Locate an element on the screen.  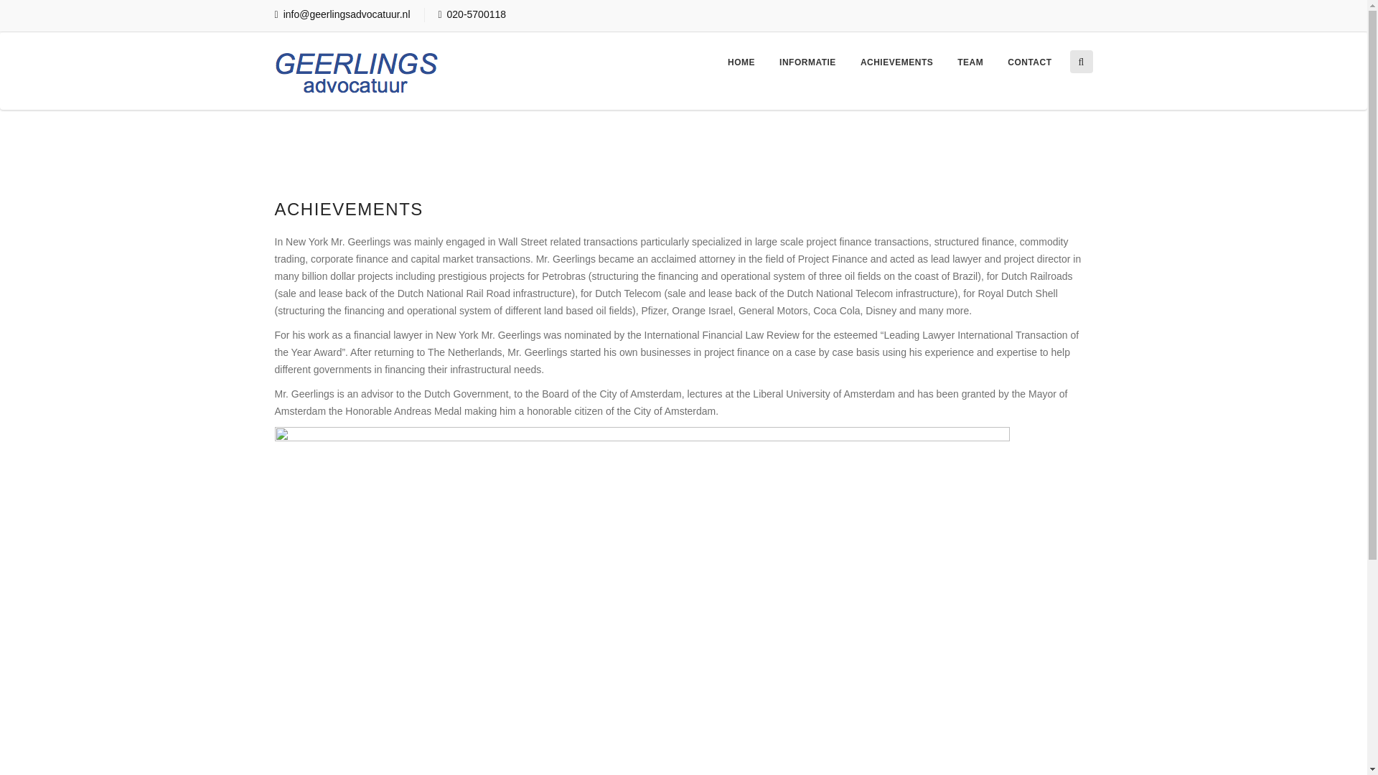
ACHIEVEMENTS is located at coordinates (896, 62).